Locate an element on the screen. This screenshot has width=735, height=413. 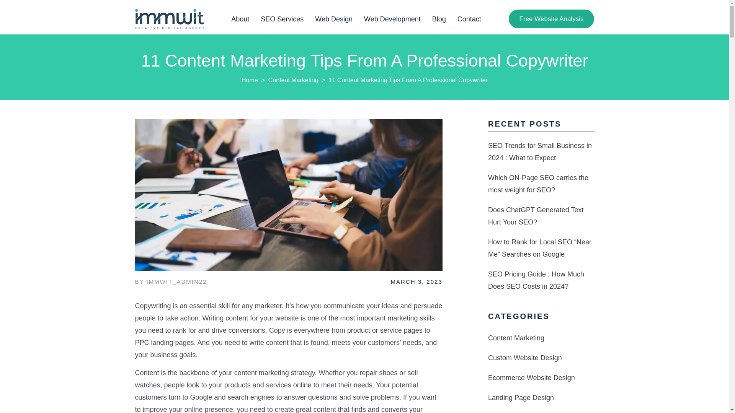
About is located at coordinates (243, 19).